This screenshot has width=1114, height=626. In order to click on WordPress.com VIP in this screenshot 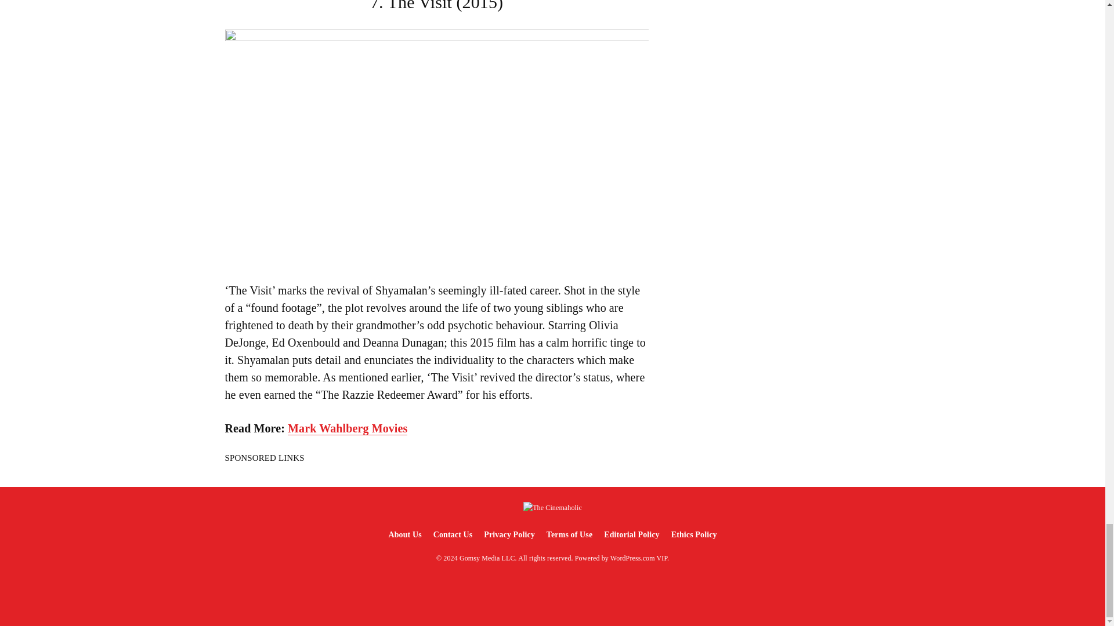, I will do `click(639, 558)`.